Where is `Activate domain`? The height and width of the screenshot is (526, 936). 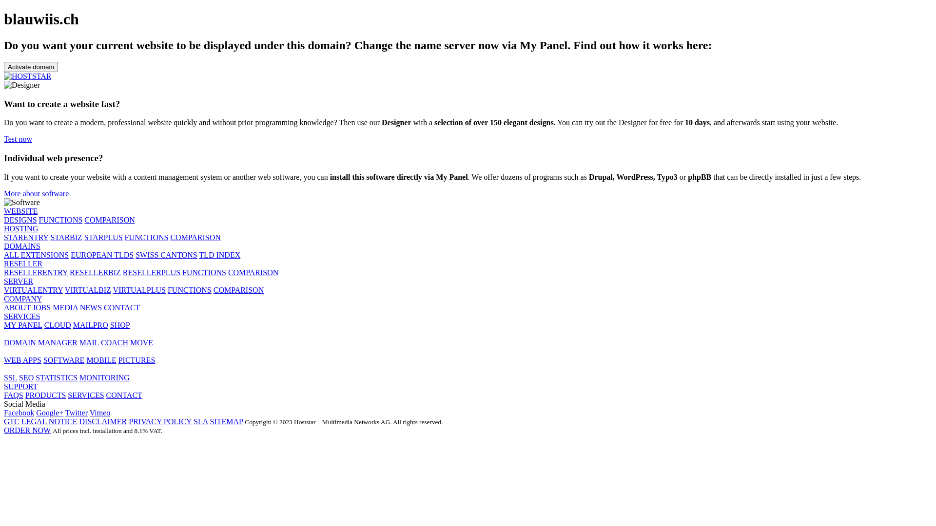 Activate domain is located at coordinates (31, 66).